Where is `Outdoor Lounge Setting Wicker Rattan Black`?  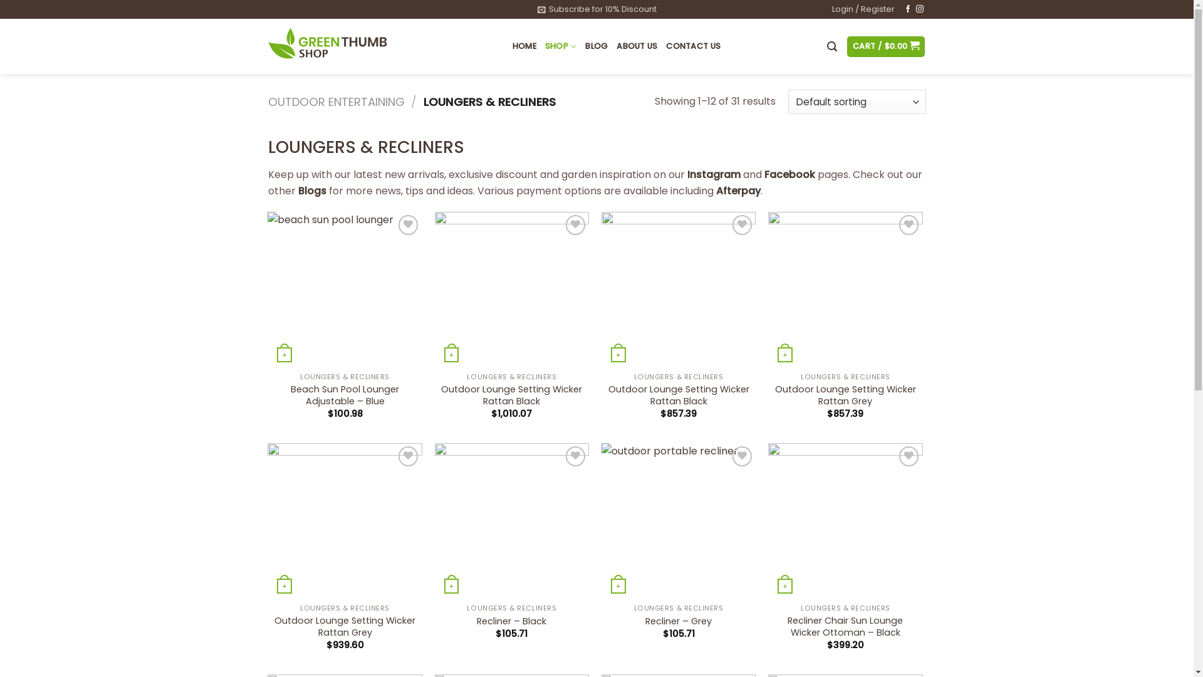
Outdoor Lounge Setting Wicker Rattan Black is located at coordinates (513, 395).